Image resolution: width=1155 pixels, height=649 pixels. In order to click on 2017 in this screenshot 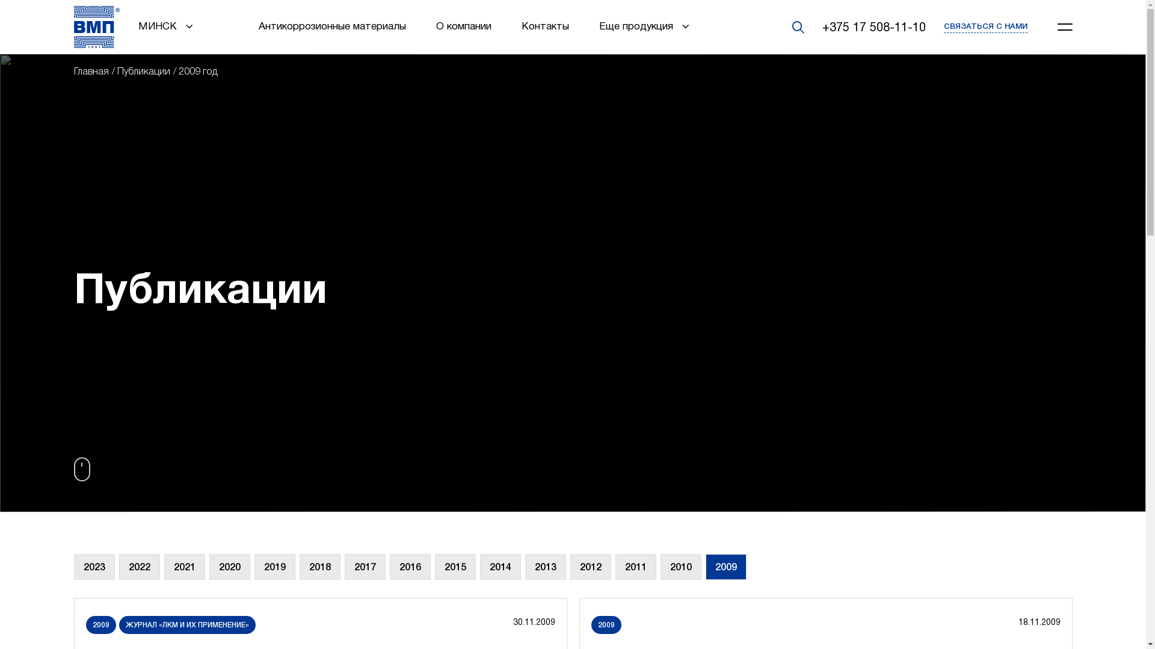, I will do `click(365, 567)`.